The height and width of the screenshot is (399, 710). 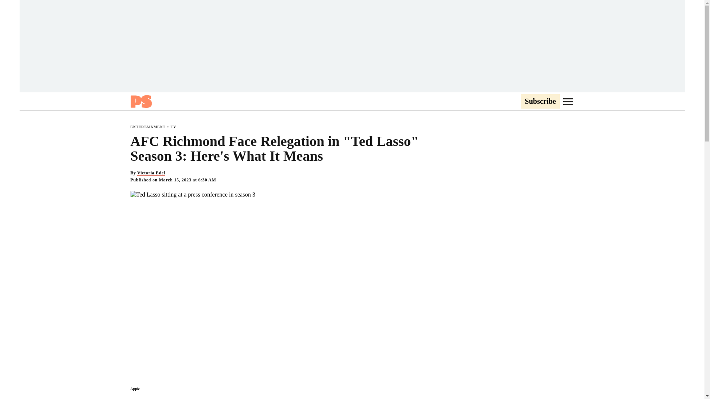 I want to click on Popsugar, so click(x=141, y=101).